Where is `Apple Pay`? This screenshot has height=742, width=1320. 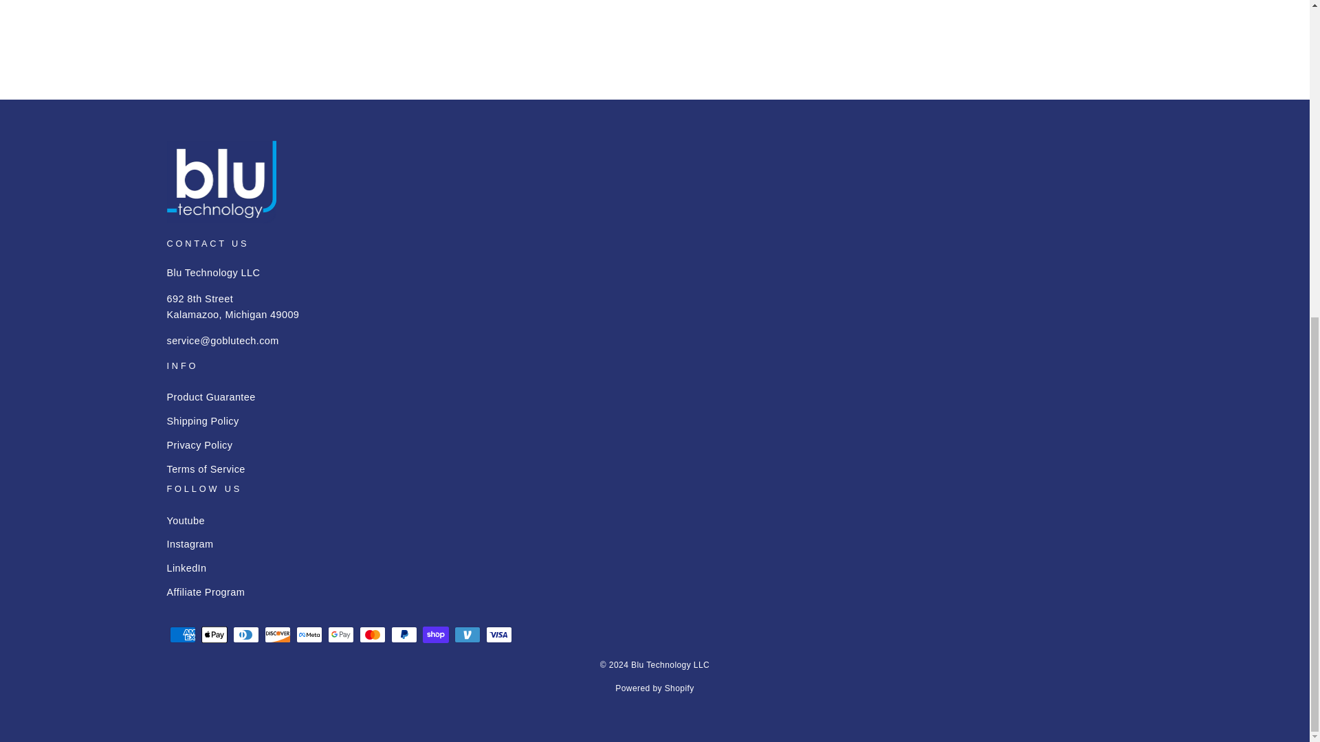
Apple Pay is located at coordinates (213, 635).